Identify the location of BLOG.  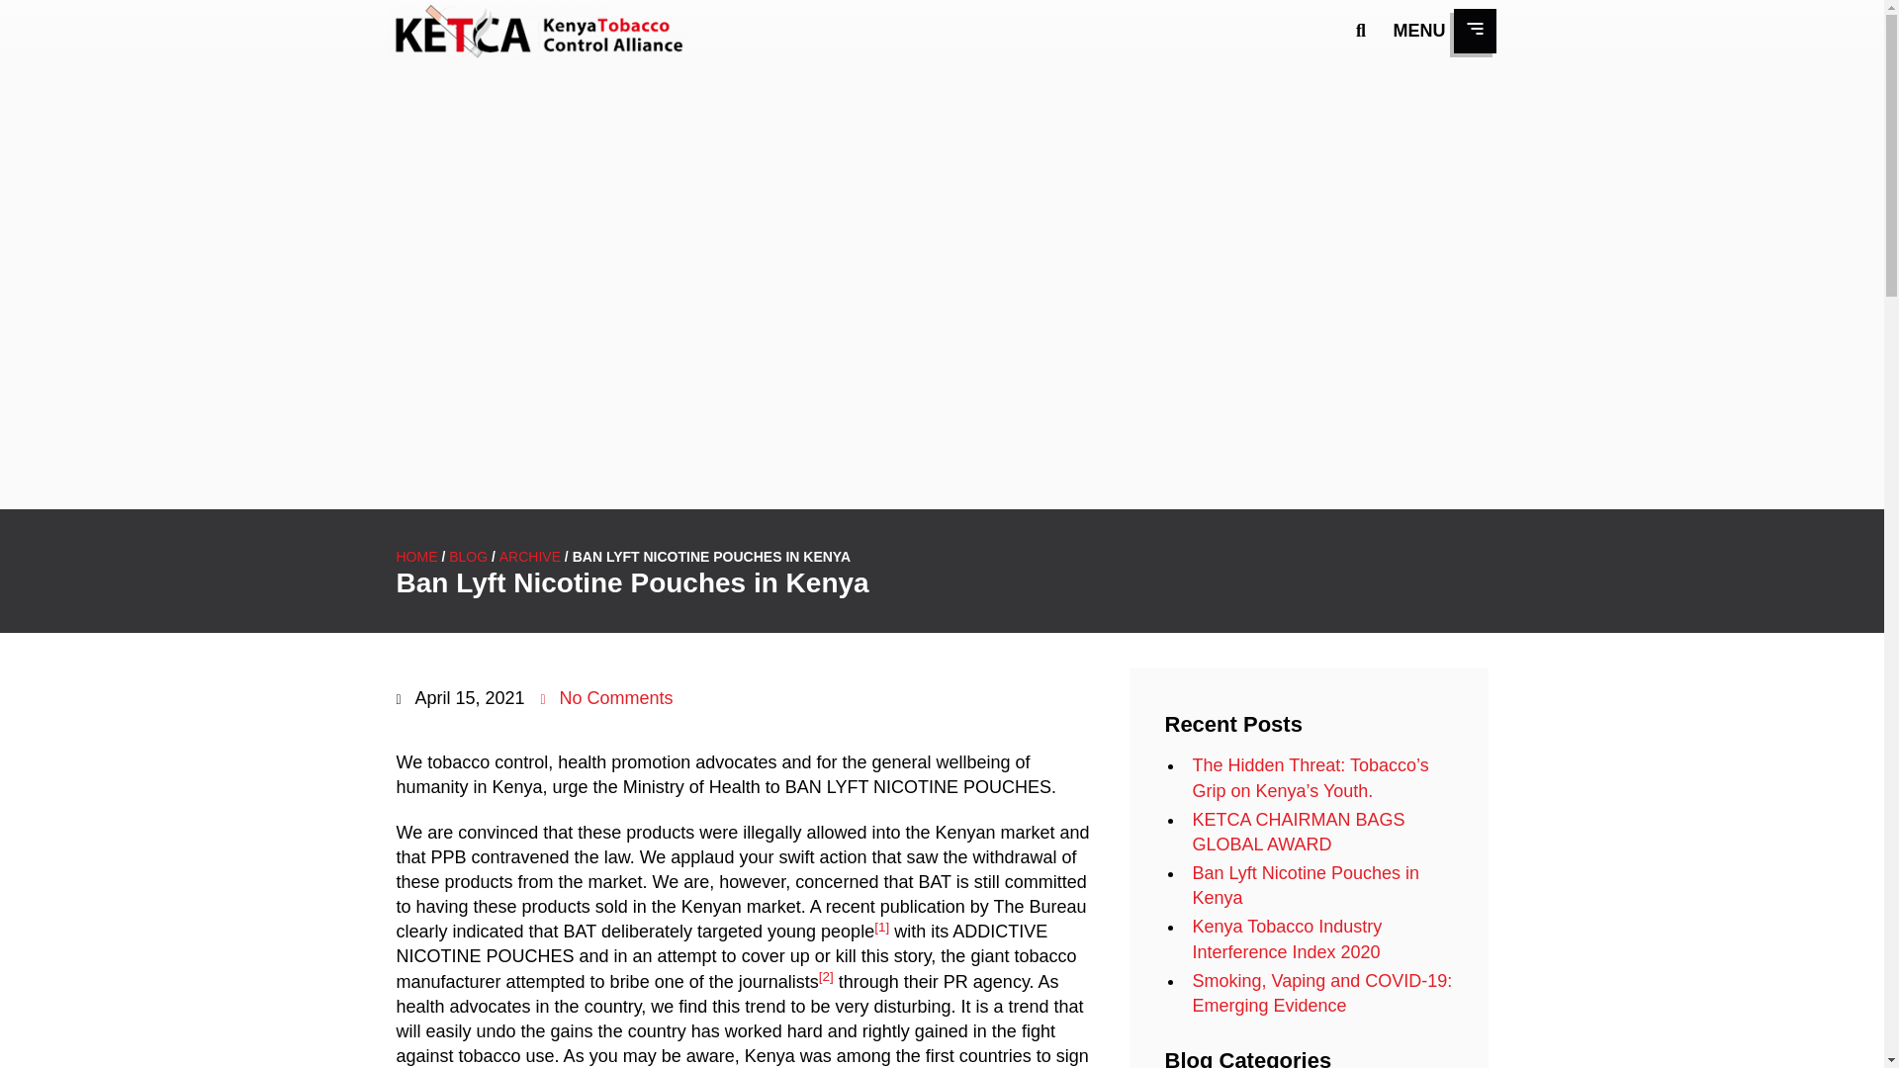
(468, 557).